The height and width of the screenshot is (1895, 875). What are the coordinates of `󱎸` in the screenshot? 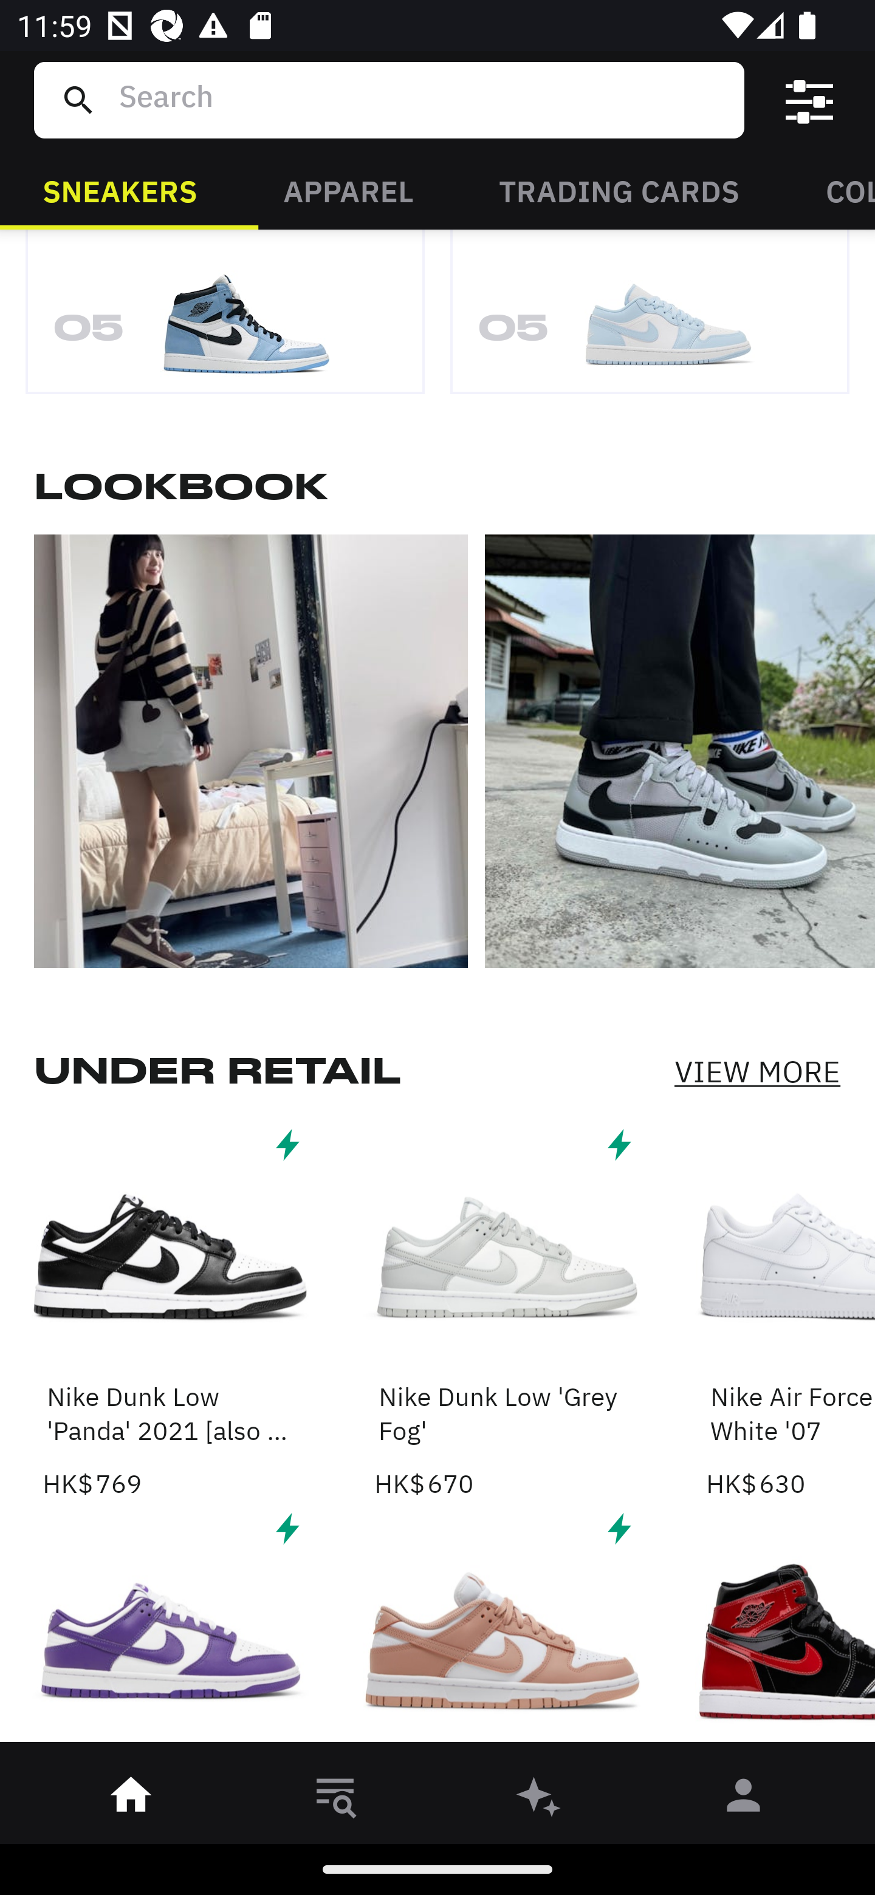 It's located at (335, 1799).